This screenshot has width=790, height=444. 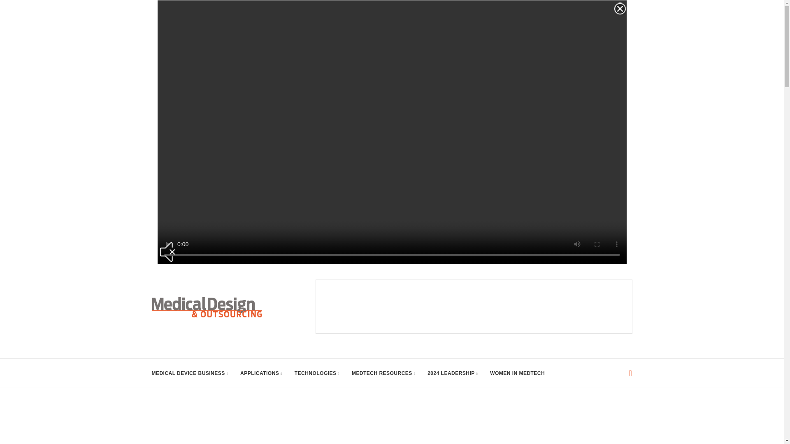 What do you see at coordinates (392, 418) in the screenshot?
I see `3rd party ad content` at bounding box center [392, 418].